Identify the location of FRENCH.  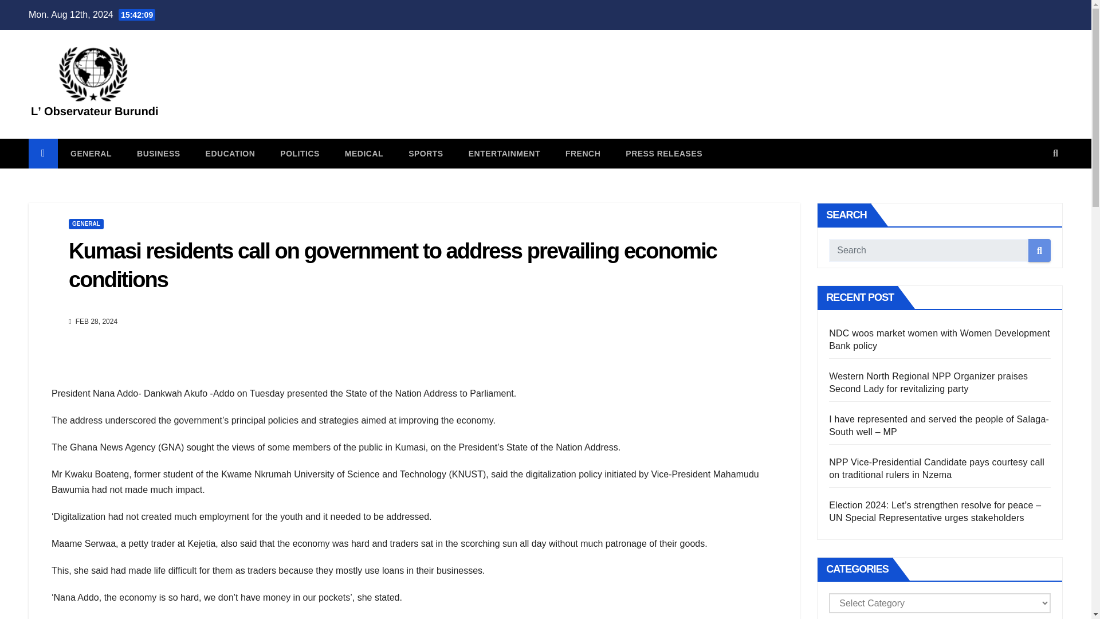
(583, 153).